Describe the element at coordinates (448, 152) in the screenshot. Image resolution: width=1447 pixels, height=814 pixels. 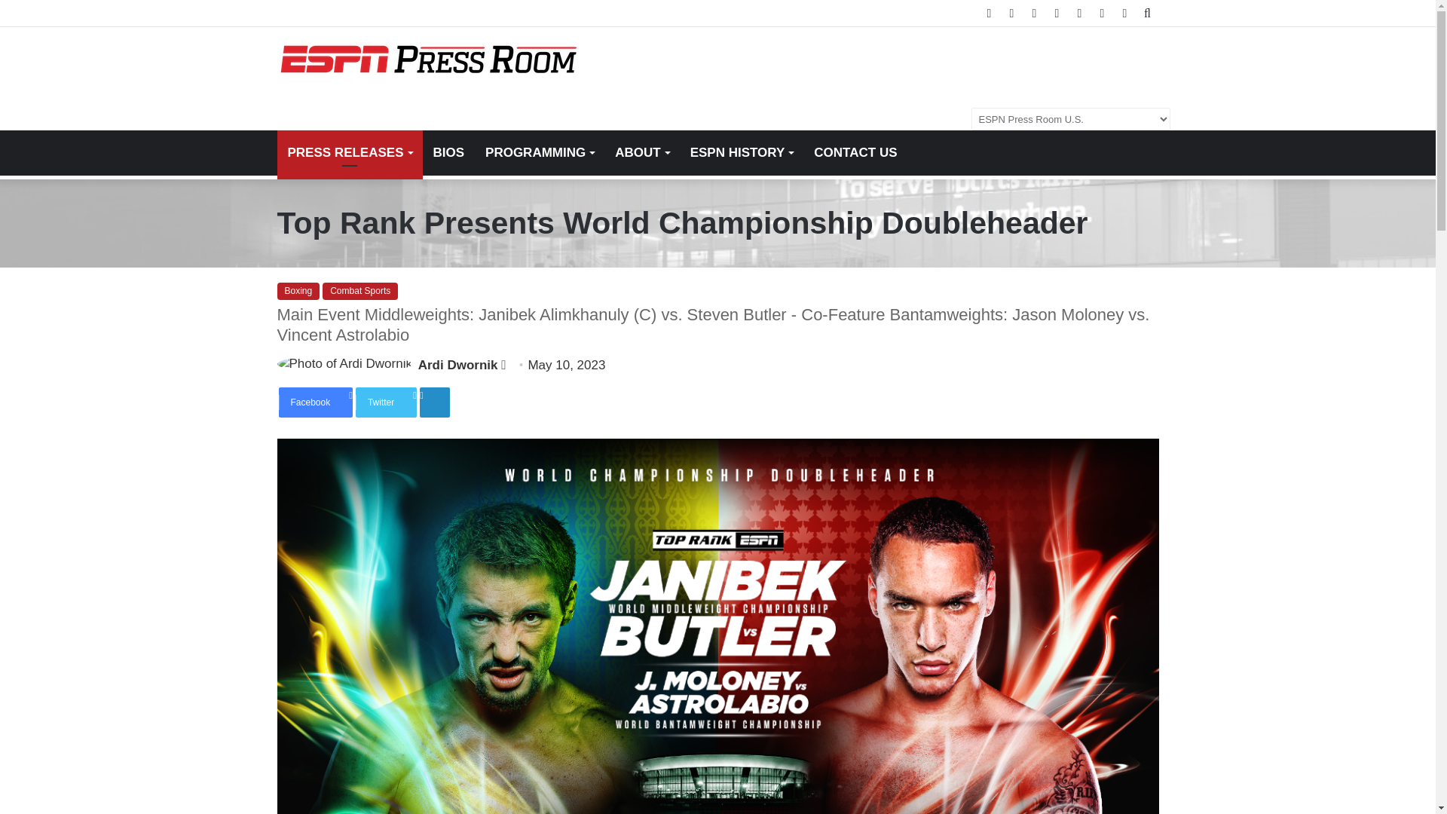
I see `BIOS` at that location.